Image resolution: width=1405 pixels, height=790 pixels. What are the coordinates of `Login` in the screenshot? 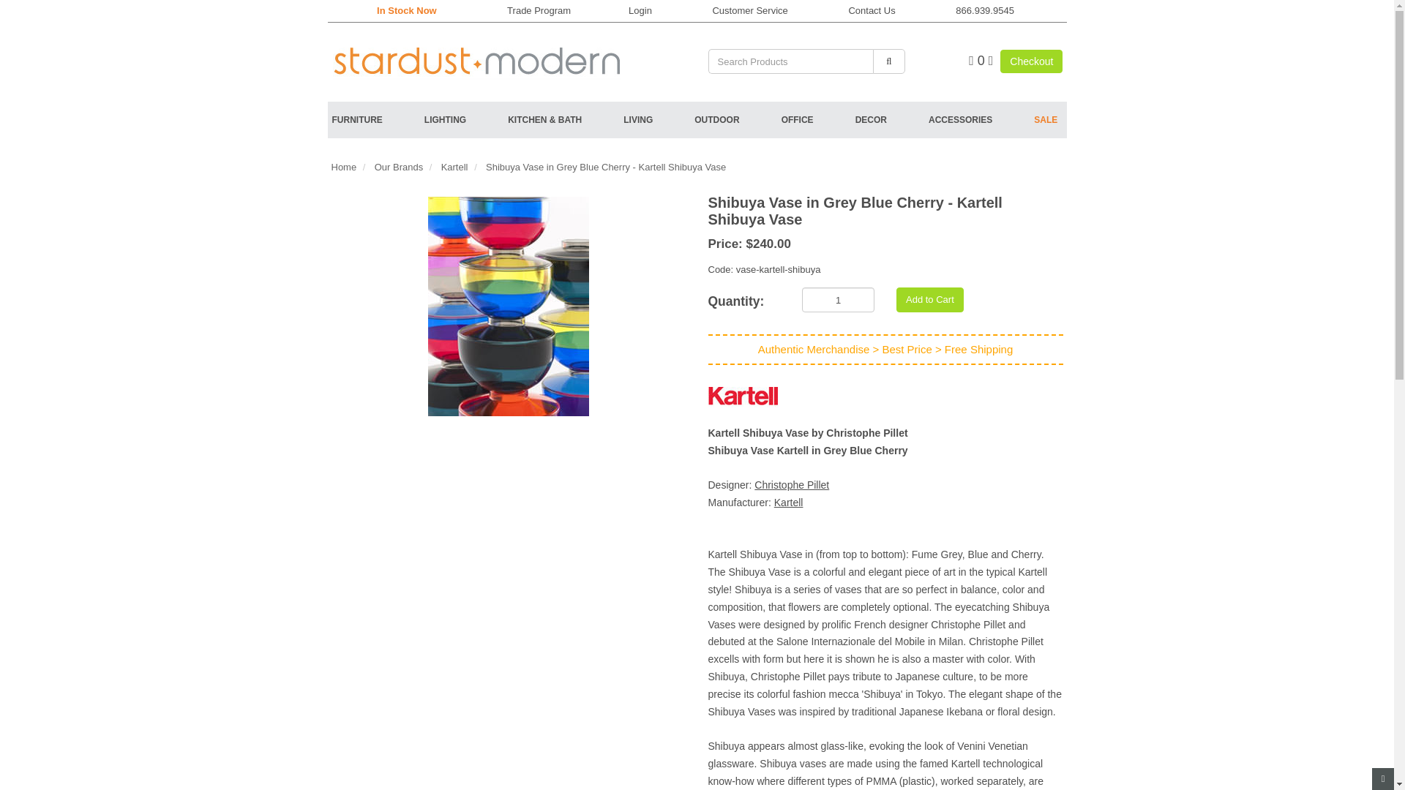 It's located at (640, 10).